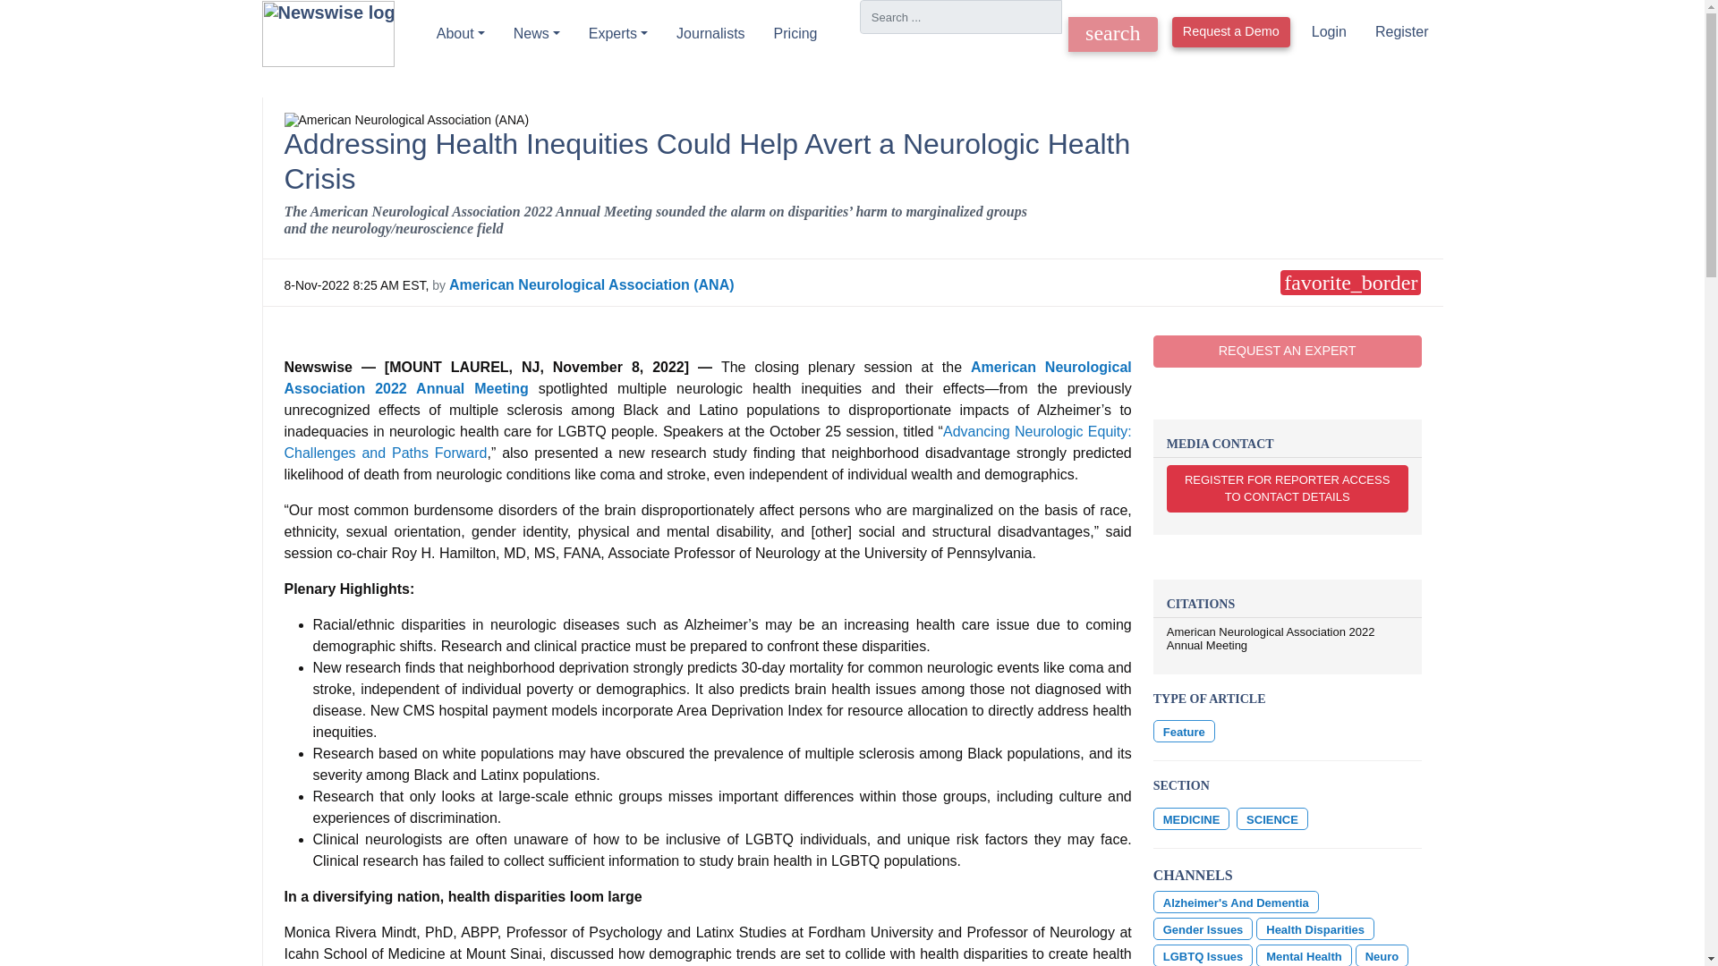 Image resolution: width=1718 pixels, height=966 pixels. I want to click on About, so click(461, 34).